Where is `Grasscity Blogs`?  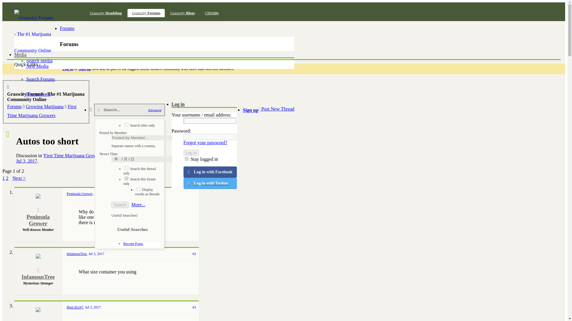 Grasscity Blogs is located at coordinates (183, 13).